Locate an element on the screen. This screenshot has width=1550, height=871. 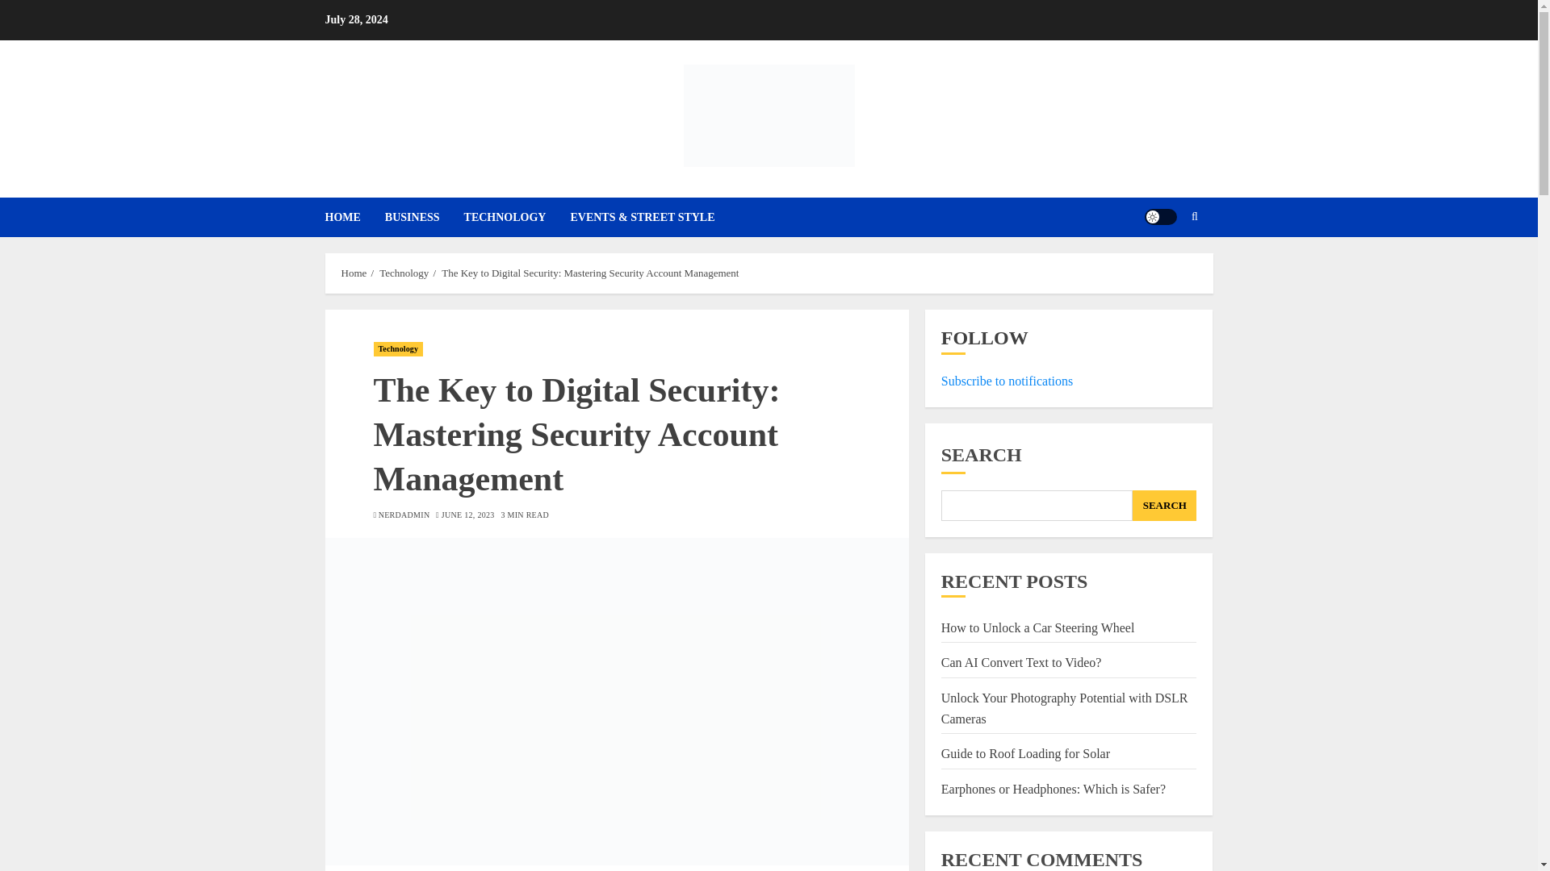
HOME is located at coordinates (354, 217).